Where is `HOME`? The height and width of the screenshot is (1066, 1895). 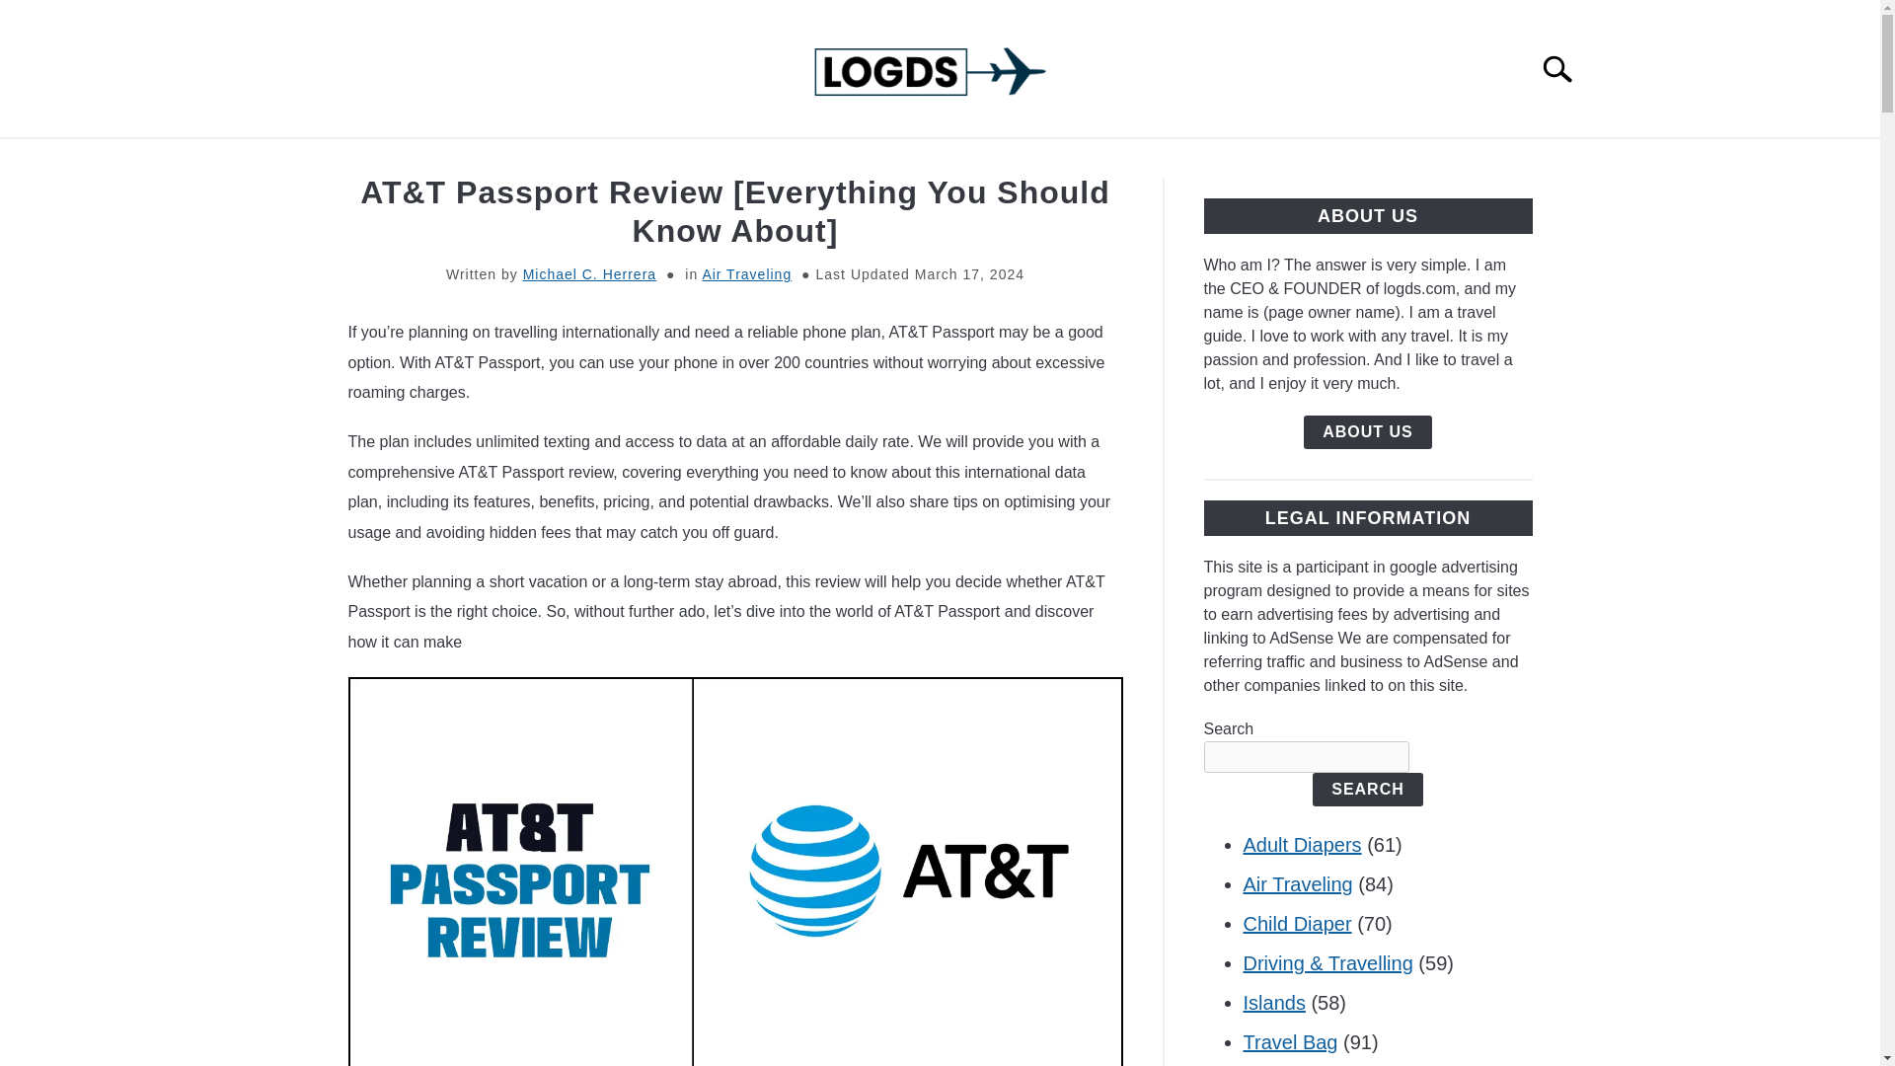
HOME is located at coordinates (504, 161).